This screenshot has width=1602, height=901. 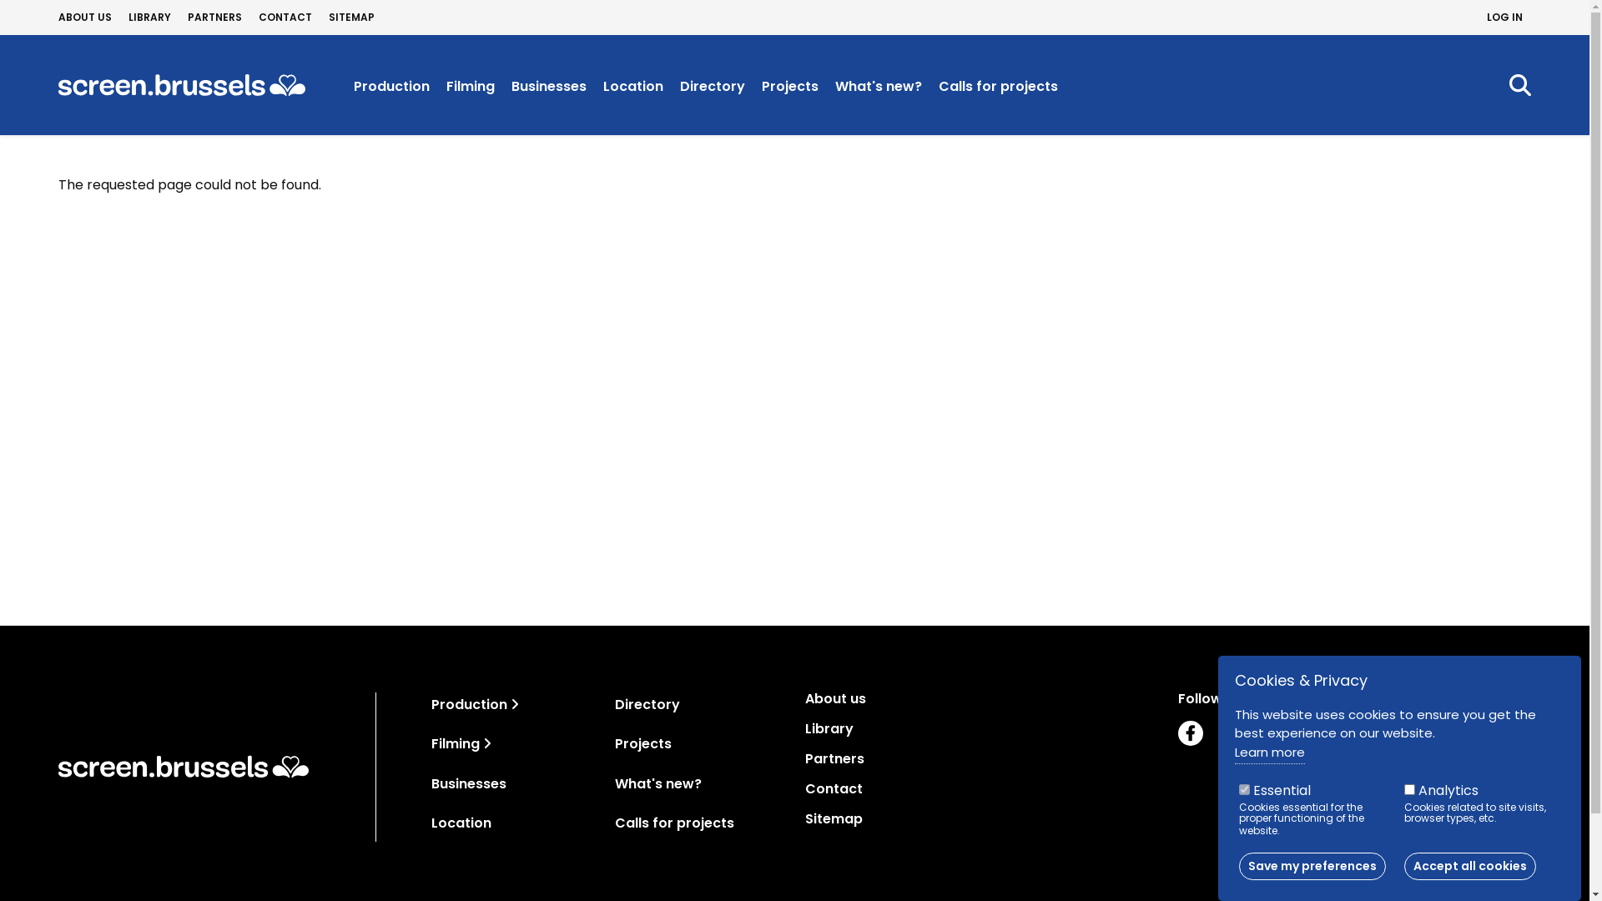 What do you see at coordinates (1469, 866) in the screenshot?
I see `Accept all cookies` at bounding box center [1469, 866].